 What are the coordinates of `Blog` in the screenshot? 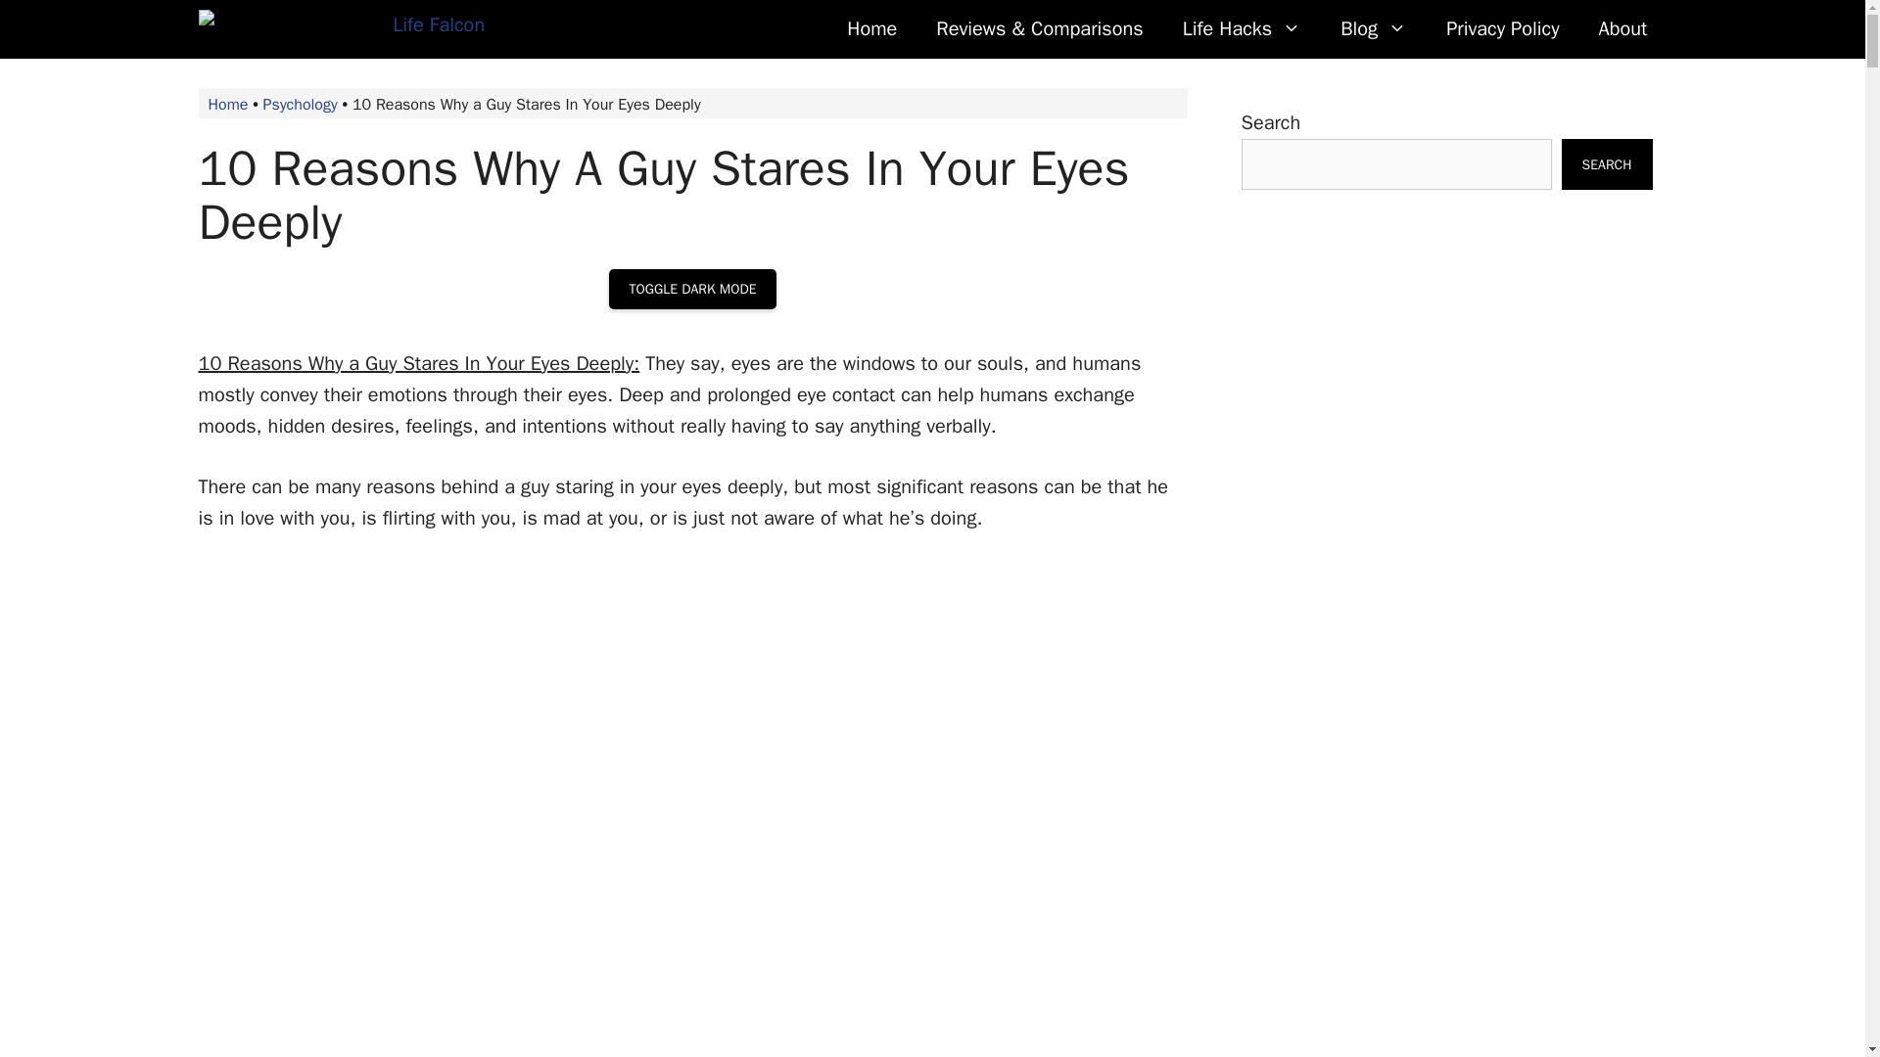 It's located at (1374, 29).